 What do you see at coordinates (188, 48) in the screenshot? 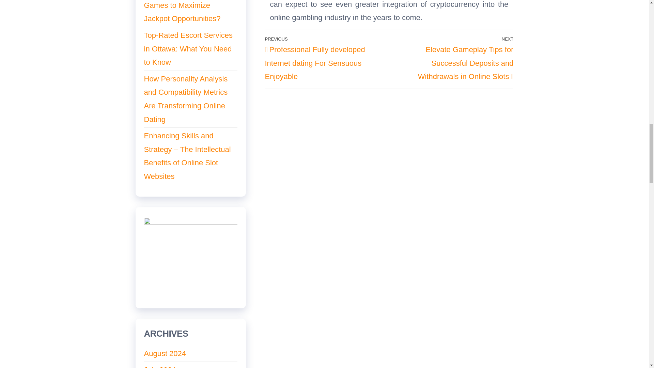
I see `Top-Rated Escort Services in Ottawa: What You Need to Know` at bounding box center [188, 48].